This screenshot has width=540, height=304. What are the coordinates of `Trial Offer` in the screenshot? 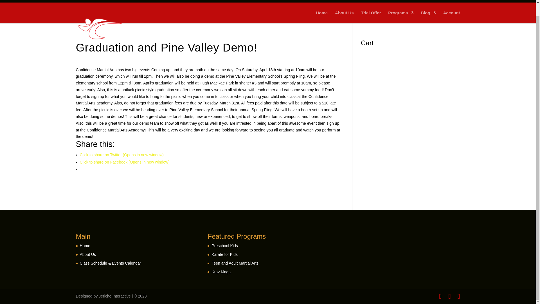 It's located at (371, 17).